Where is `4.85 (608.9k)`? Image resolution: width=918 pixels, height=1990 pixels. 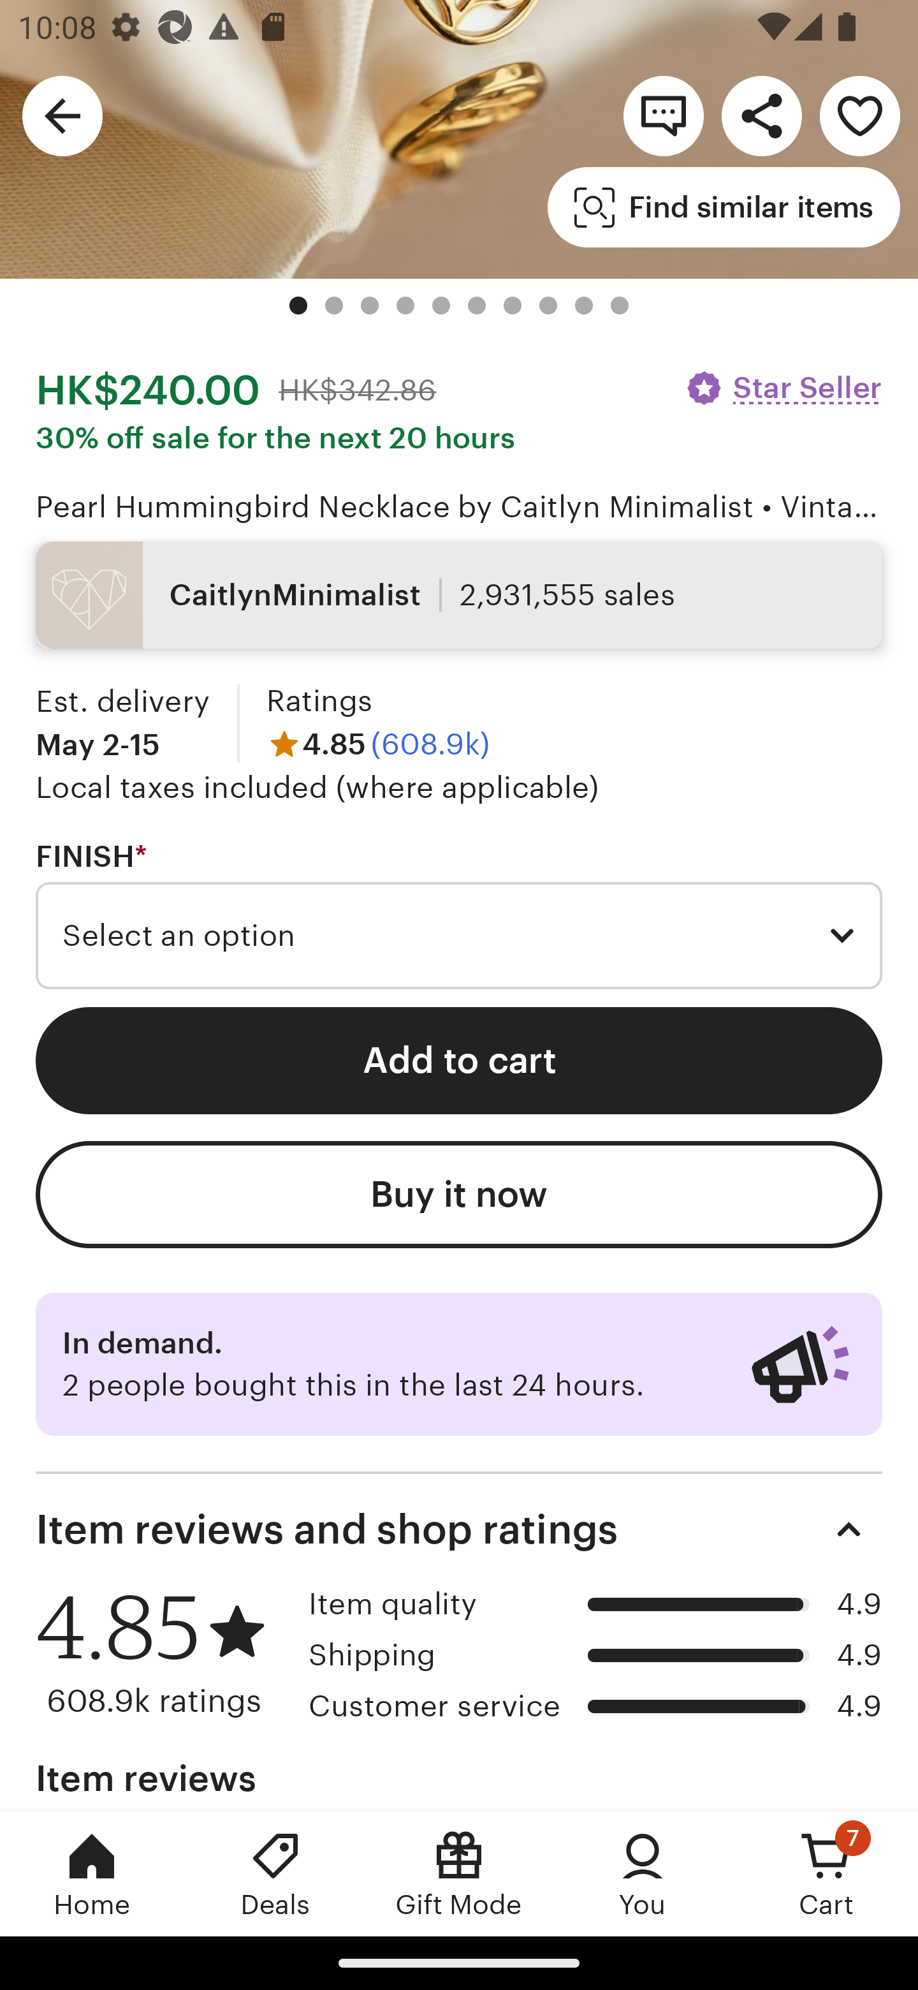 4.85 (608.9k) is located at coordinates (377, 744).